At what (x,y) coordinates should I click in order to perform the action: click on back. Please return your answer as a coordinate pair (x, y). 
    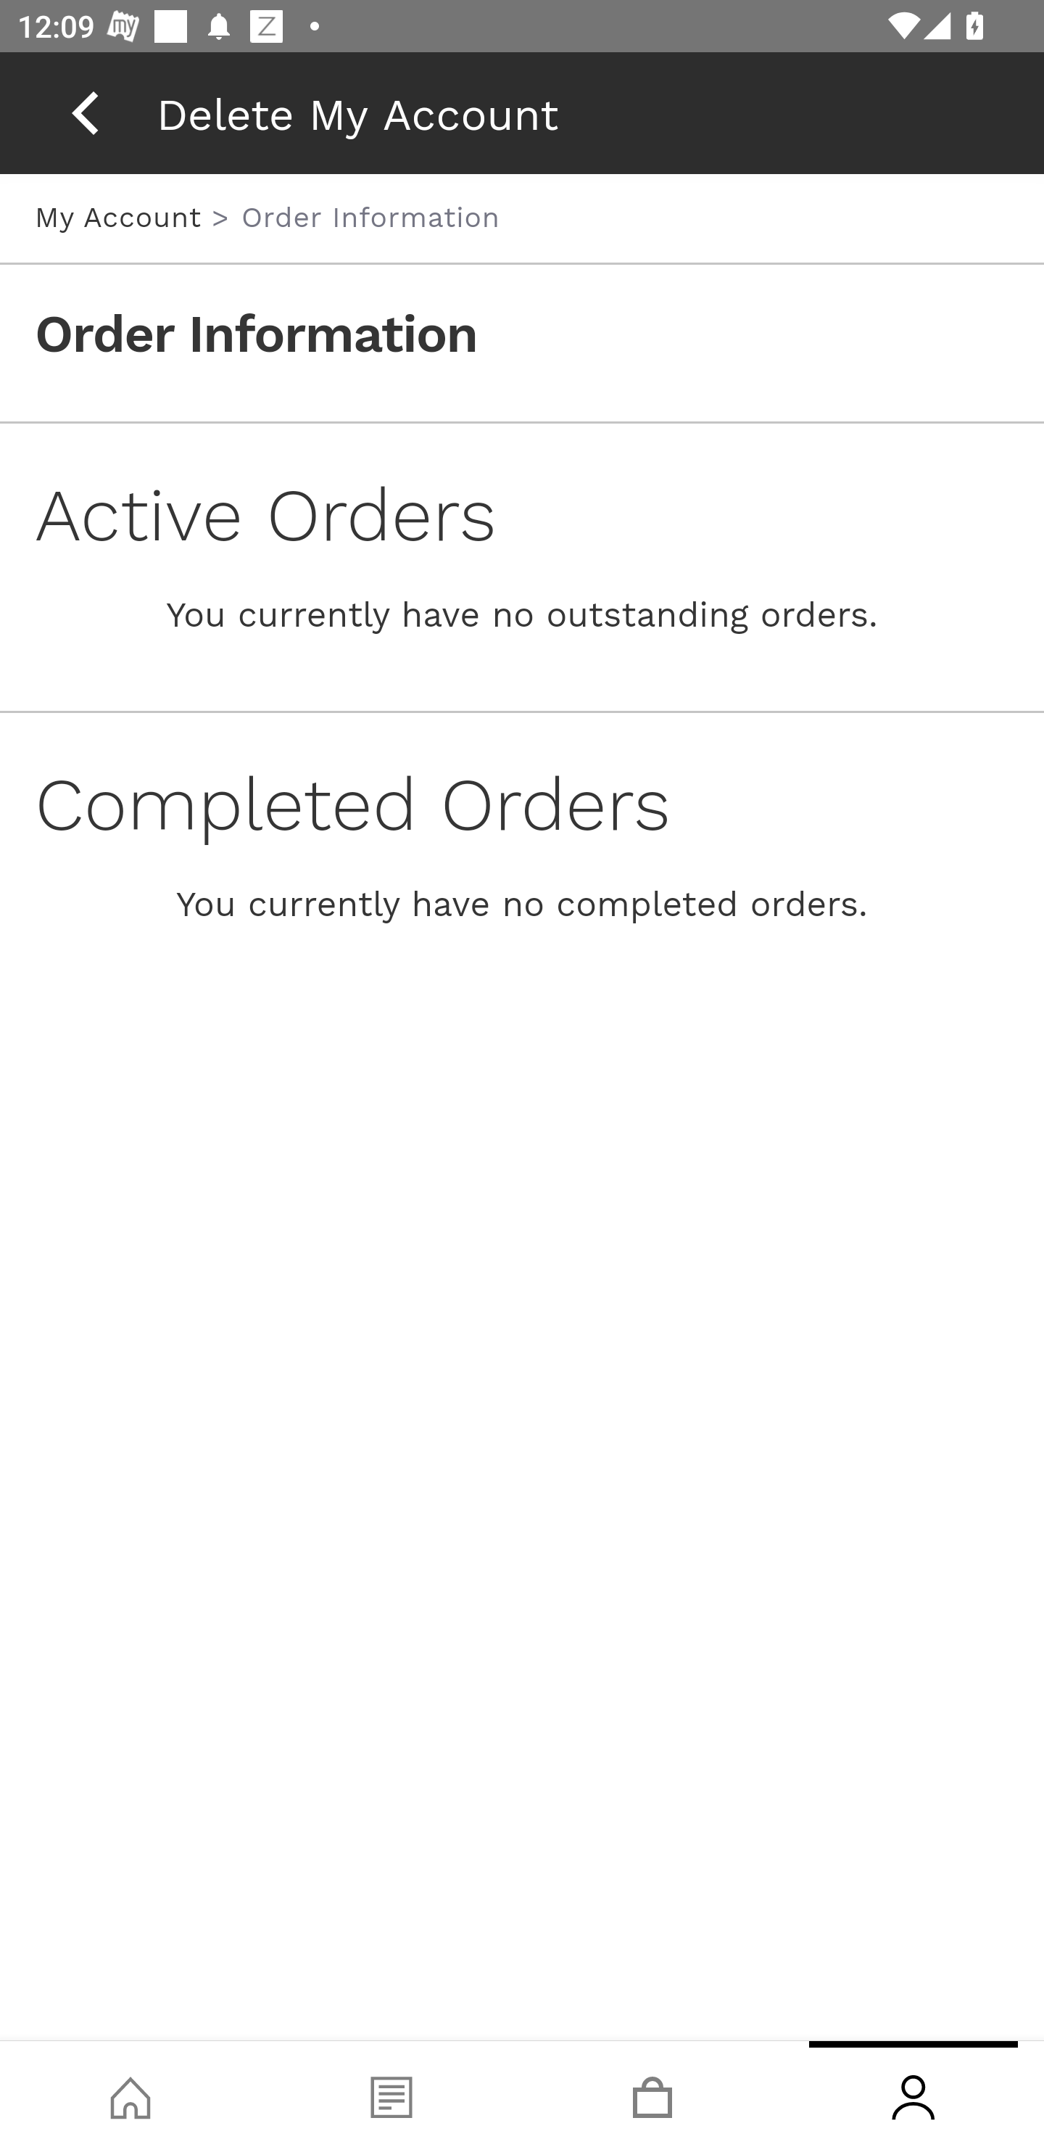
    Looking at the image, I should click on (85, 112).